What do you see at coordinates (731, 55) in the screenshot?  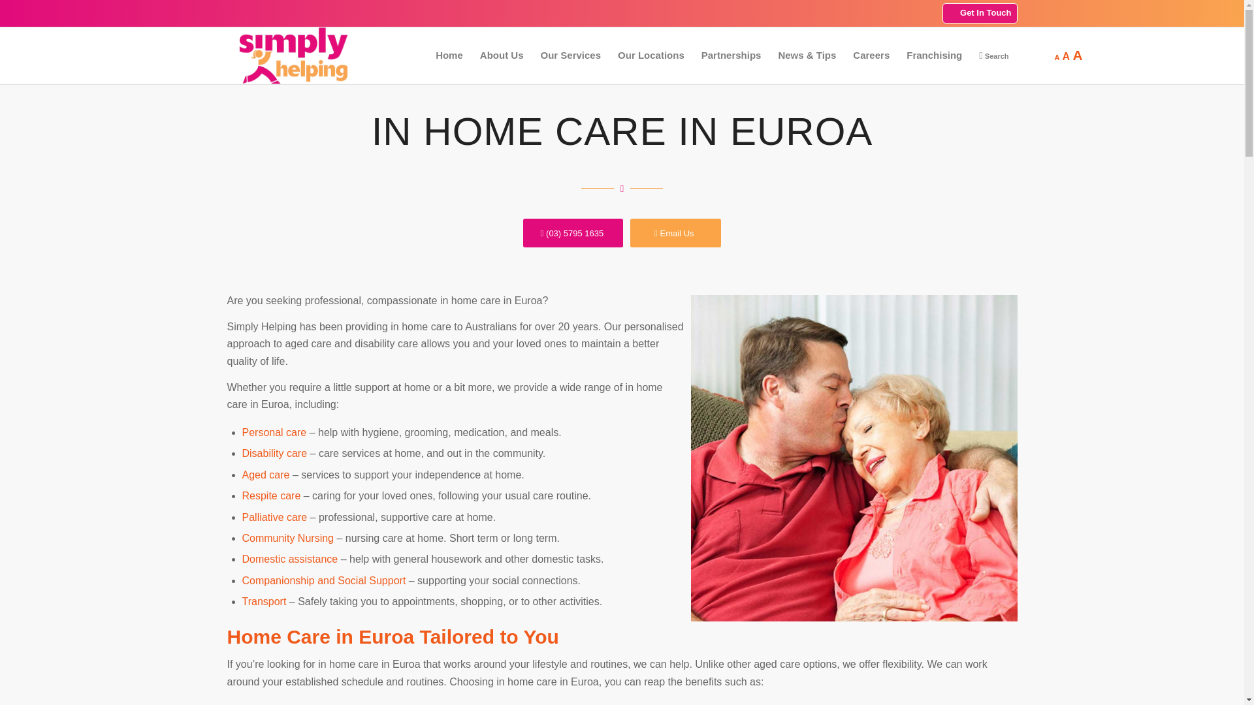 I see `Partnerships` at bounding box center [731, 55].